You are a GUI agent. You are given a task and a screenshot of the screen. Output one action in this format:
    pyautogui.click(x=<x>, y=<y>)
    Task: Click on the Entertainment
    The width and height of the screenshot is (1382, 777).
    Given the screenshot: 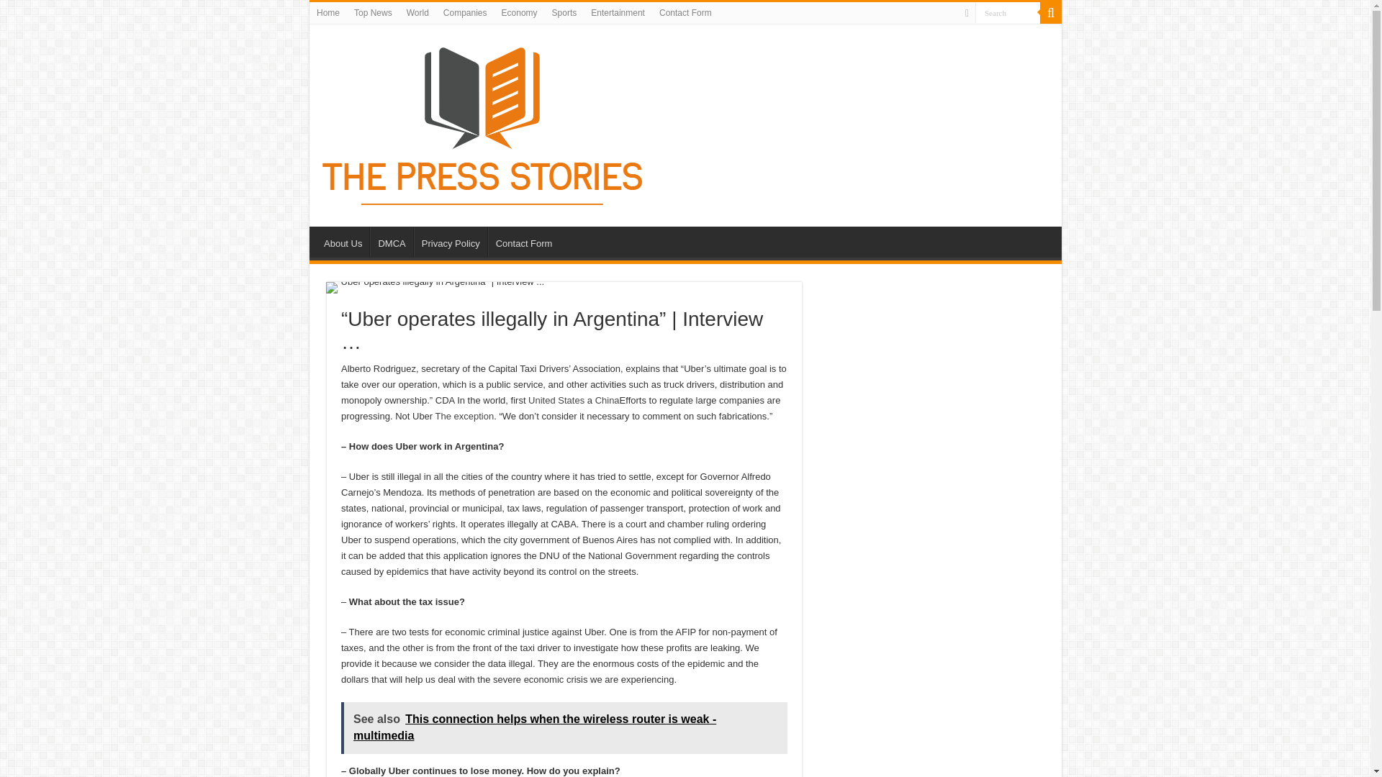 What is the action you would take?
    pyautogui.click(x=618, y=13)
    